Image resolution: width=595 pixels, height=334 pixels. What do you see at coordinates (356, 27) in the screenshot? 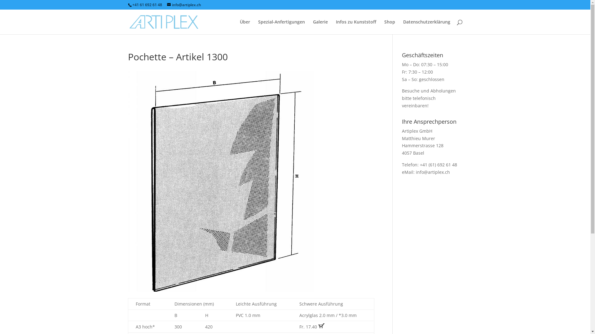
I see `Infos zu Kunststoff` at bounding box center [356, 27].